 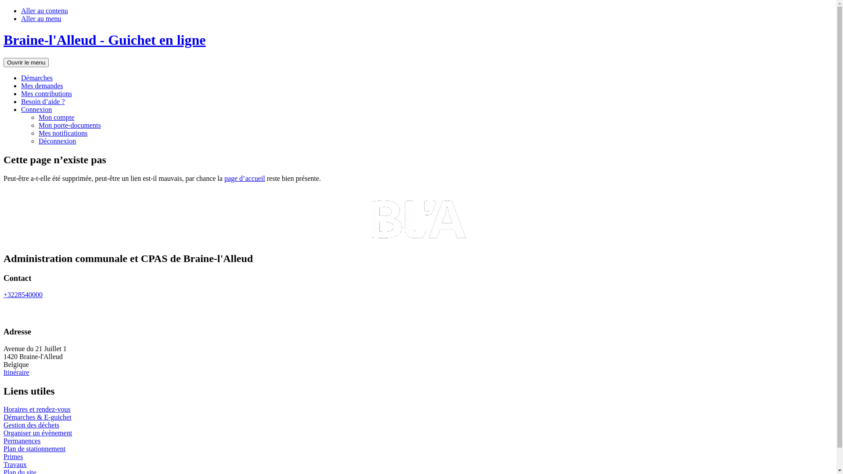 I want to click on Mes demandes, so click(x=42, y=86).